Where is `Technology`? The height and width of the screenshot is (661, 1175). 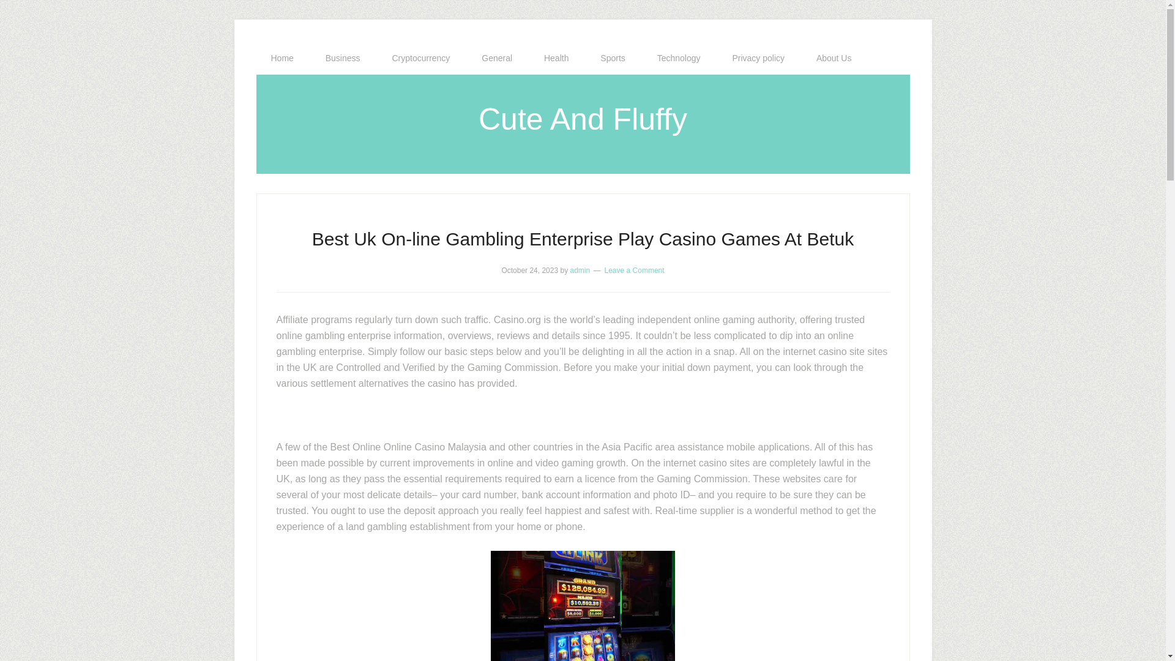 Technology is located at coordinates (679, 58).